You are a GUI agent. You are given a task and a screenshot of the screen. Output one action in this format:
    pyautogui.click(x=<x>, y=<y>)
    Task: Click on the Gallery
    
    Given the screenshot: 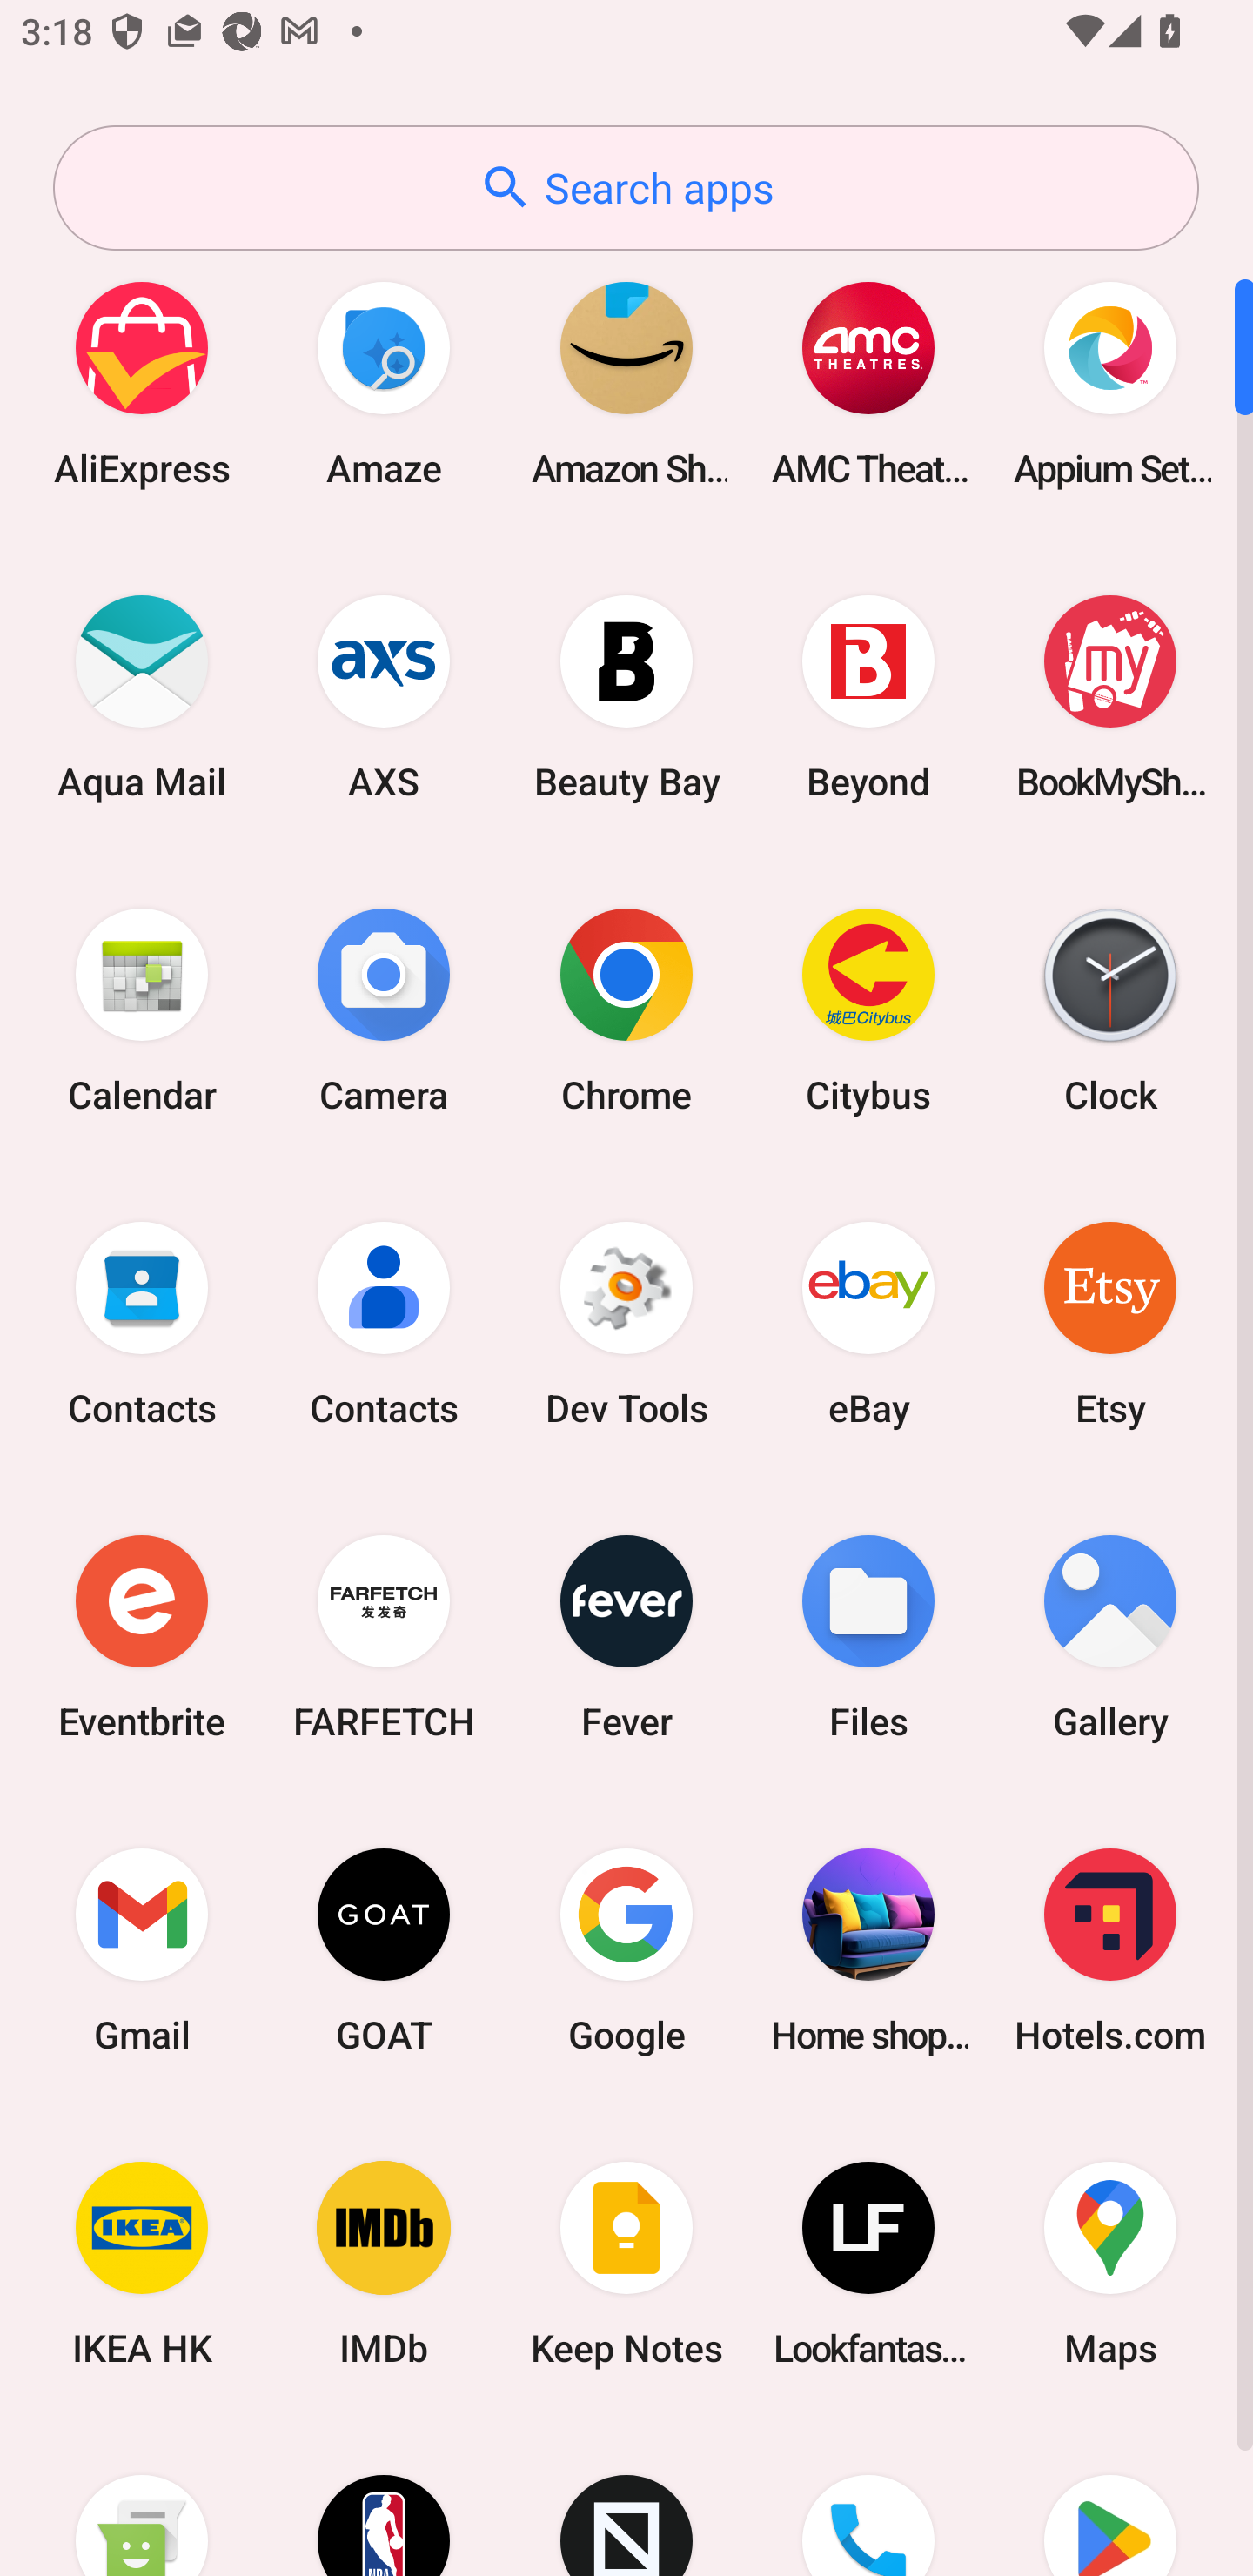 What is the action you would take?
    pyautogui.click(x=1110, y=1636)
    